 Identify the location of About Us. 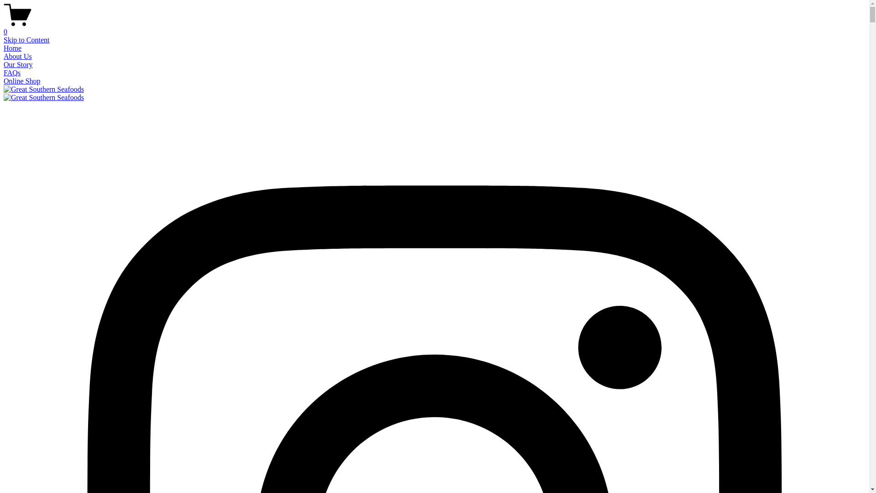
(18, 57).